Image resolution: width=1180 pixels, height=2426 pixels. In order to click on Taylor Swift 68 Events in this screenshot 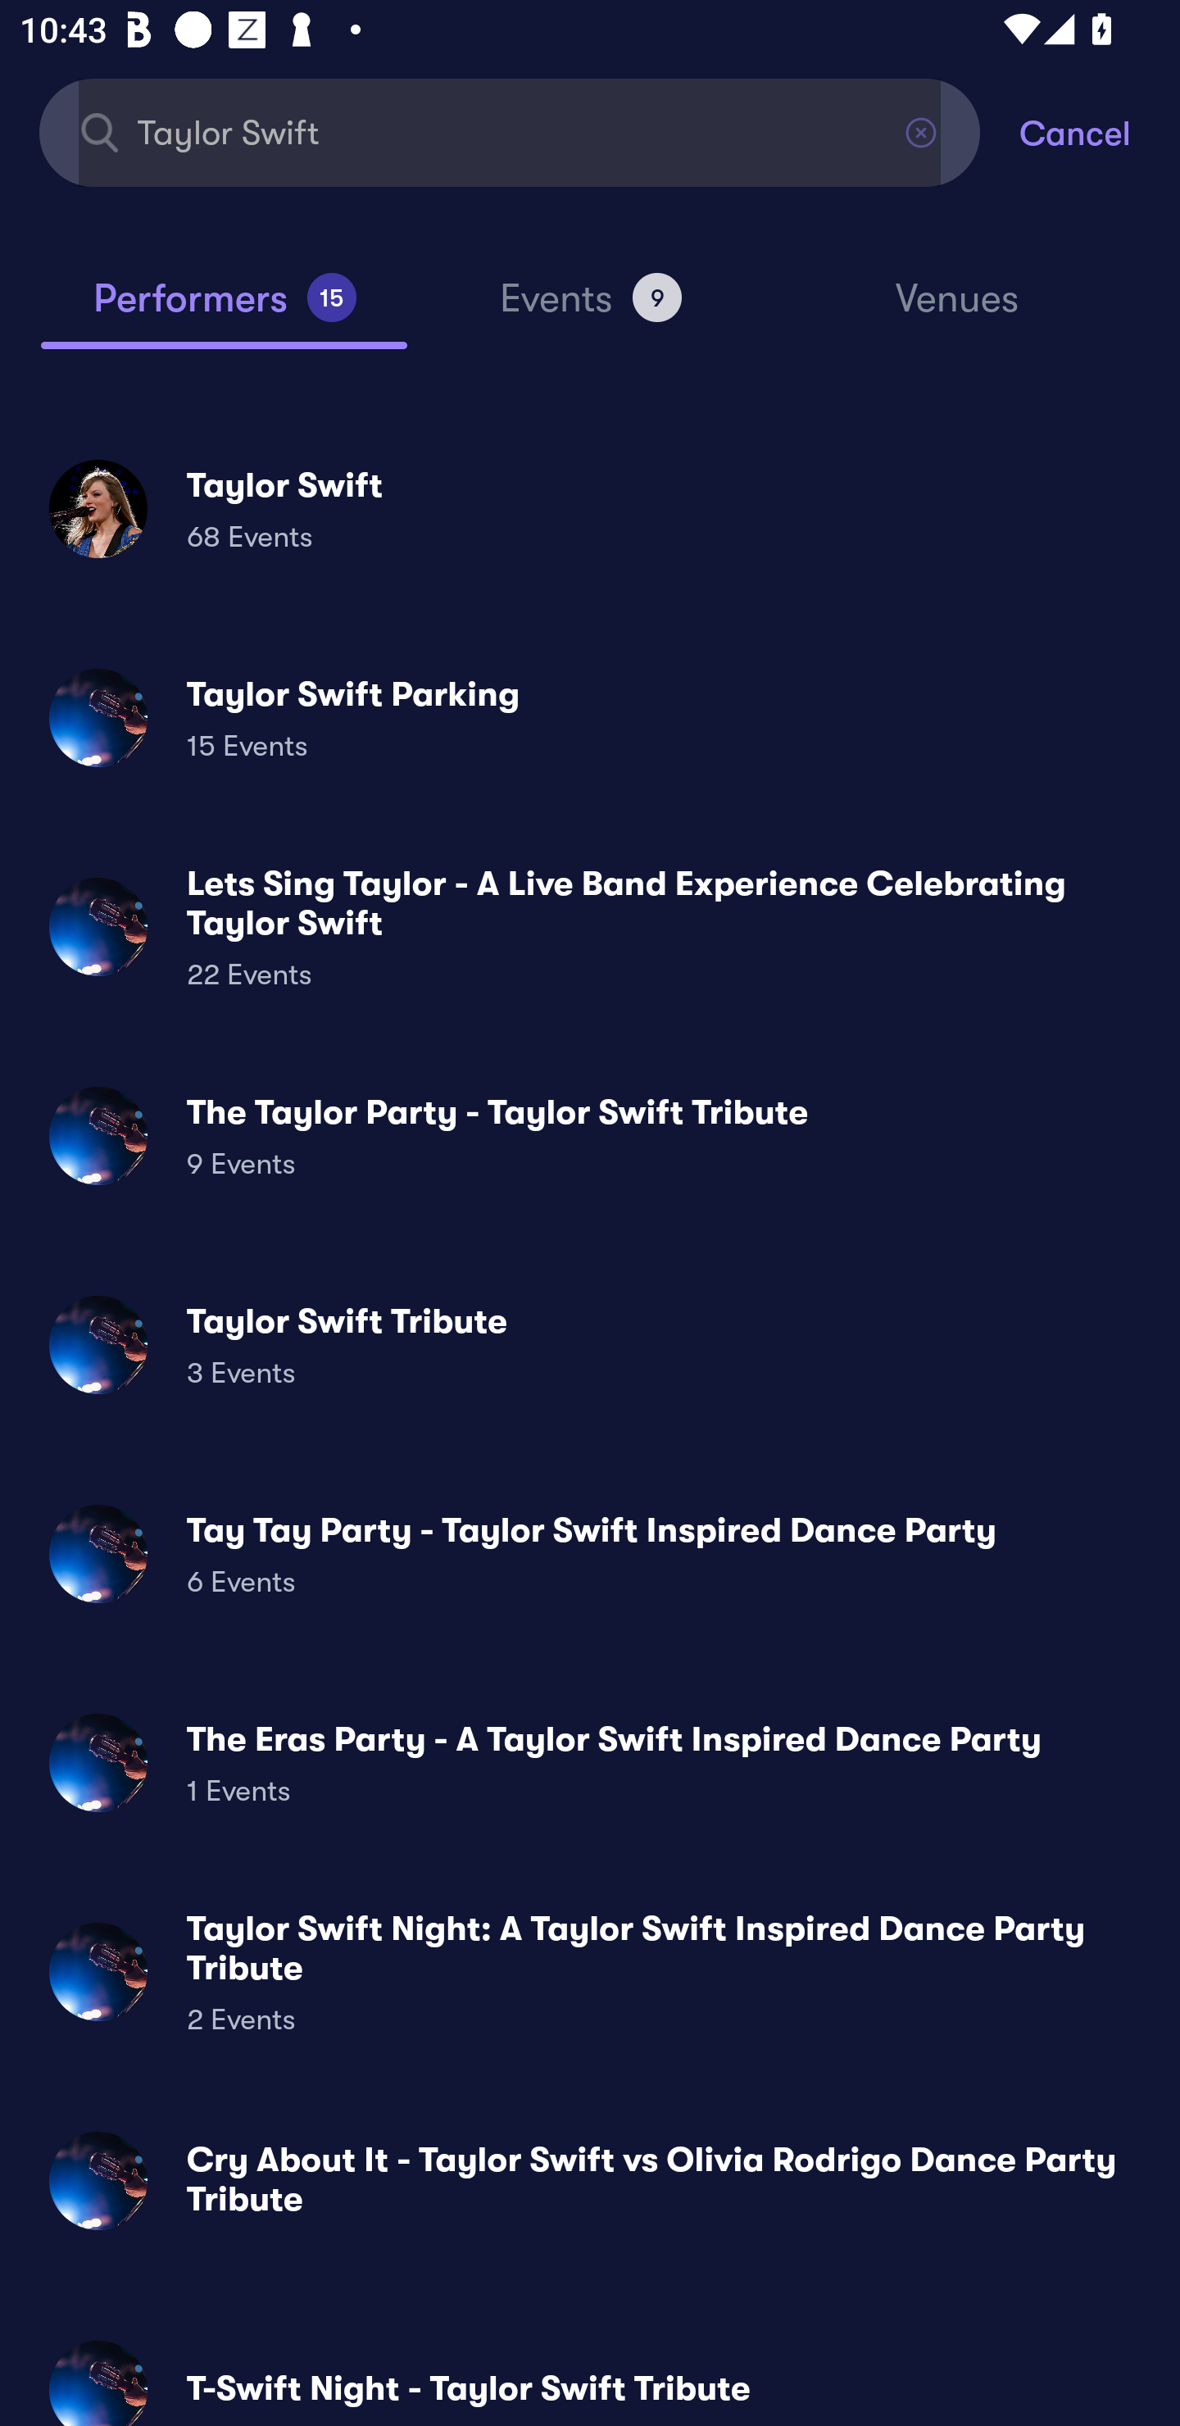, I will do `click(590, 508)`.